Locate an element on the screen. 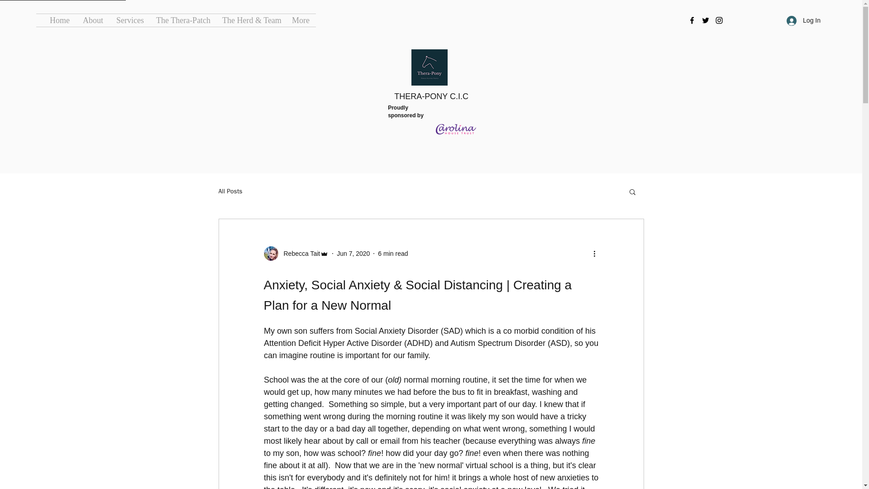 Image resolution: width=869 pixels, height=489 pixels. Good To Go Scotland -.png is located at coordinates (160, 85).